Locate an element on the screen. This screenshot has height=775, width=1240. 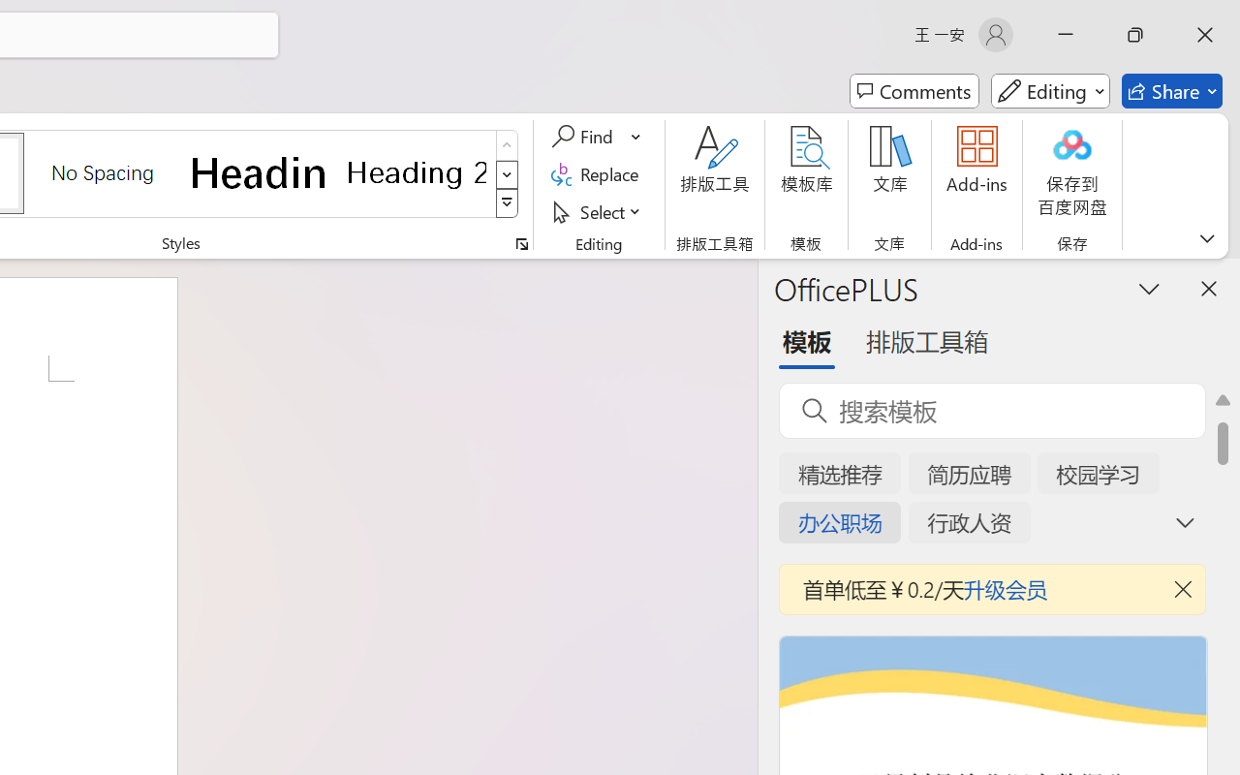
Restore Down is located at coordinates (1135, 35).